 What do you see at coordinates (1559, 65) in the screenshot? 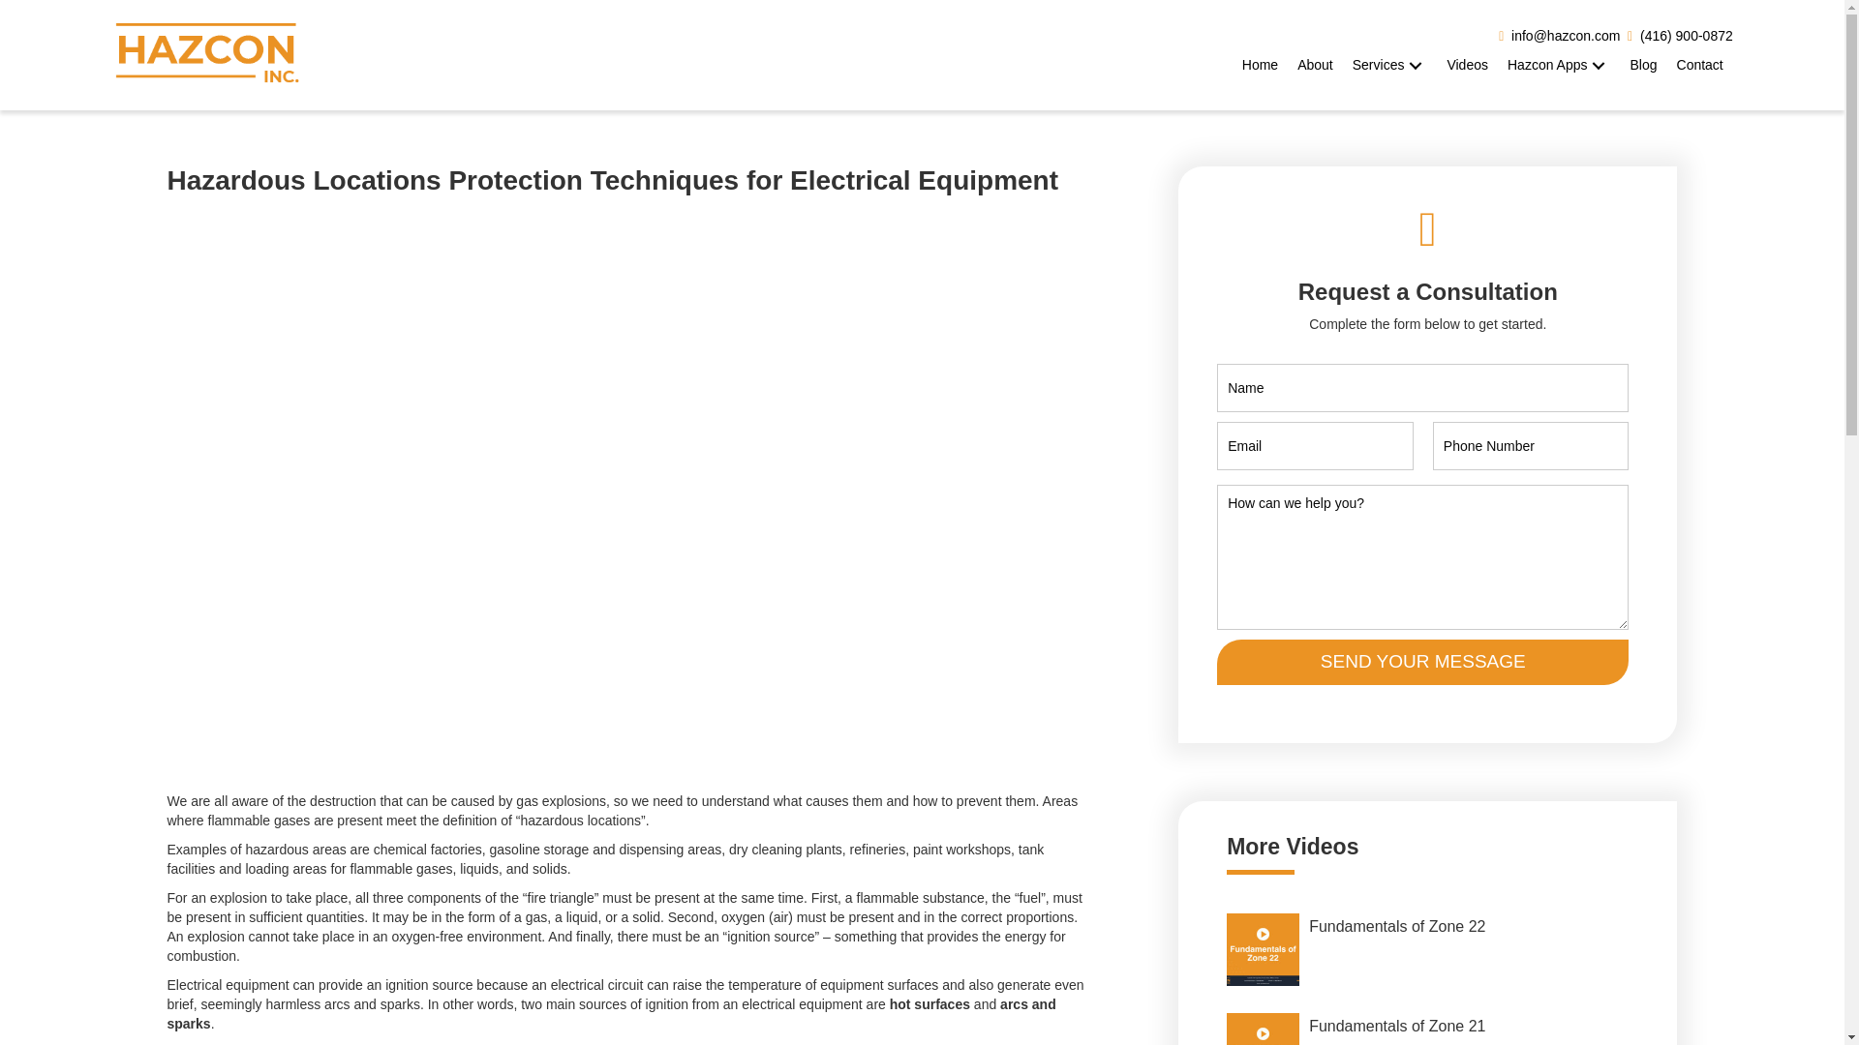
I see `Hazcon Apps` at bounding box center [1559, 65].